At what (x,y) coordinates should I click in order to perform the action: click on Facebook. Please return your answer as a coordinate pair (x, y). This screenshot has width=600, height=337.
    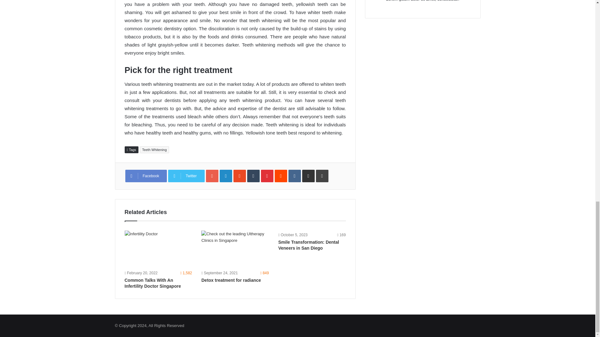
    Looking at the image, I should click on (146, 176).